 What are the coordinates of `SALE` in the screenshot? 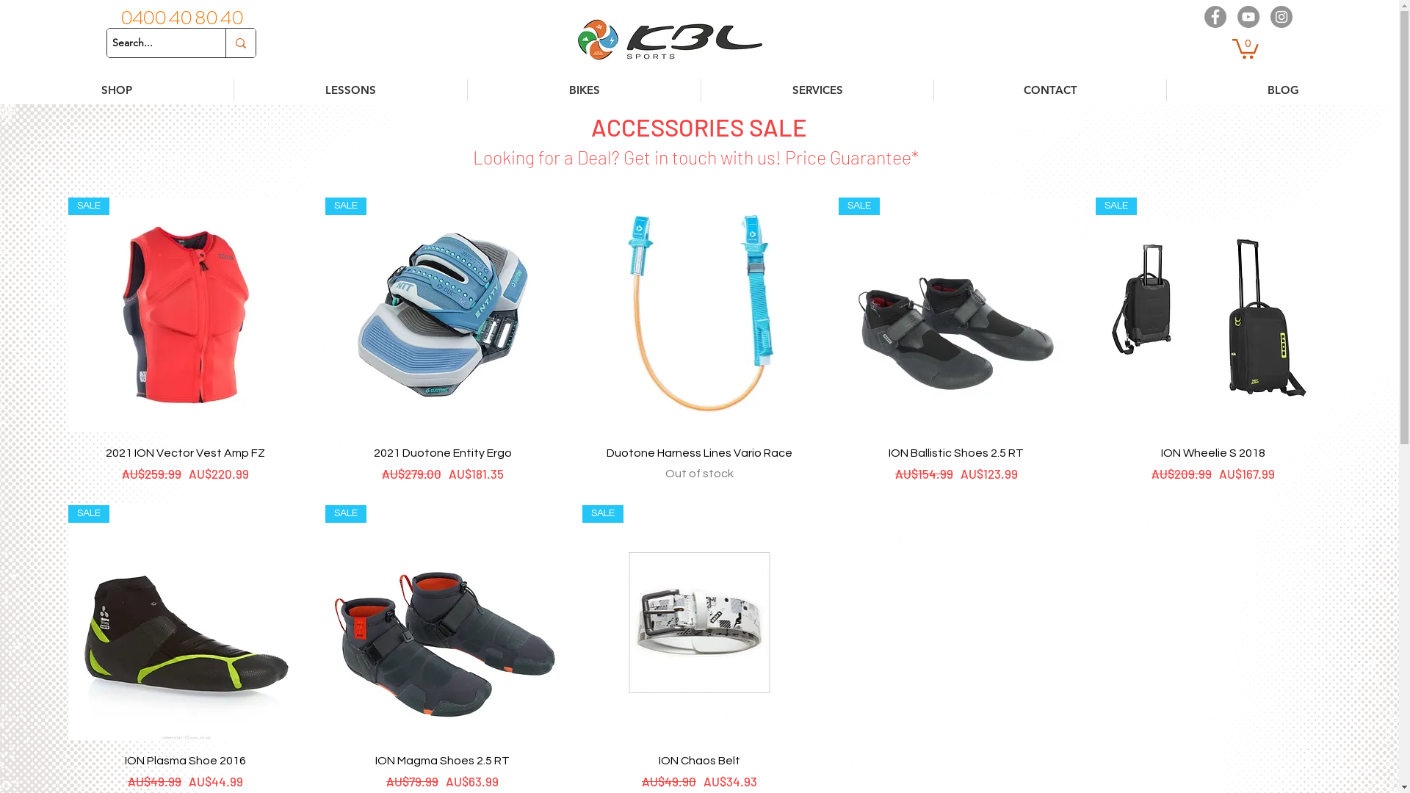 It's located at (443, 315).